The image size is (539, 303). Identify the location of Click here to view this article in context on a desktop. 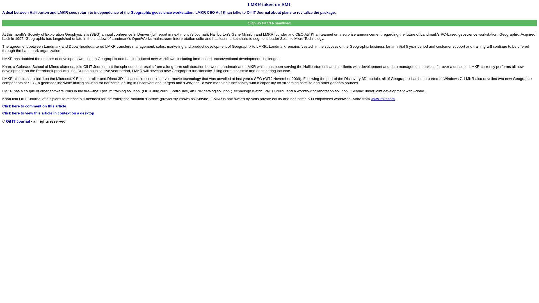
(48, 113).